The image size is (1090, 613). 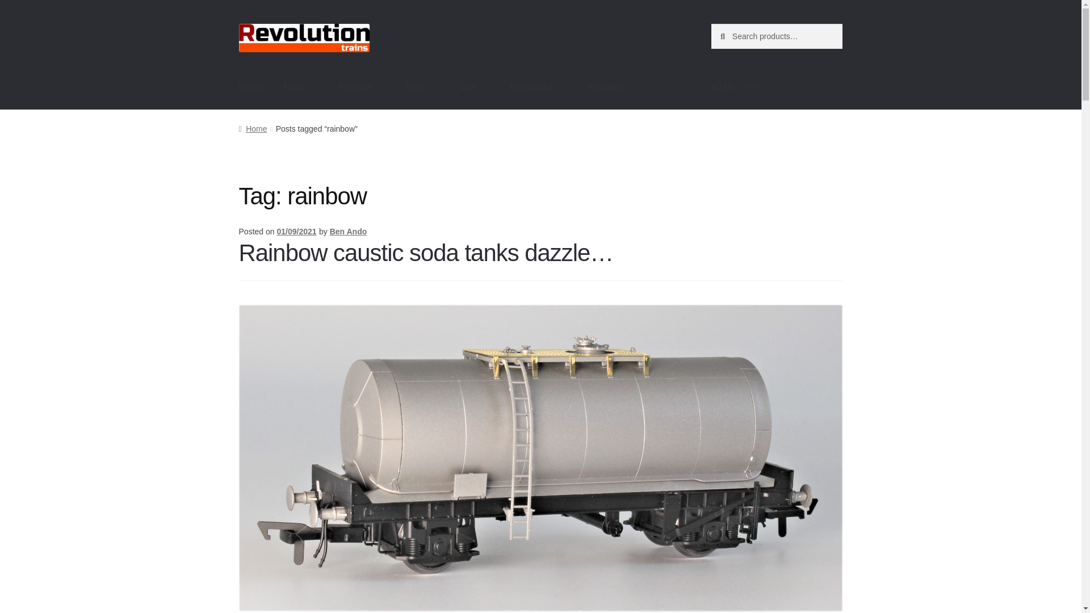 What do you see at coordinates (362, 87) in the screenshot?
I see `Projects` at bounding box center [362, 87].